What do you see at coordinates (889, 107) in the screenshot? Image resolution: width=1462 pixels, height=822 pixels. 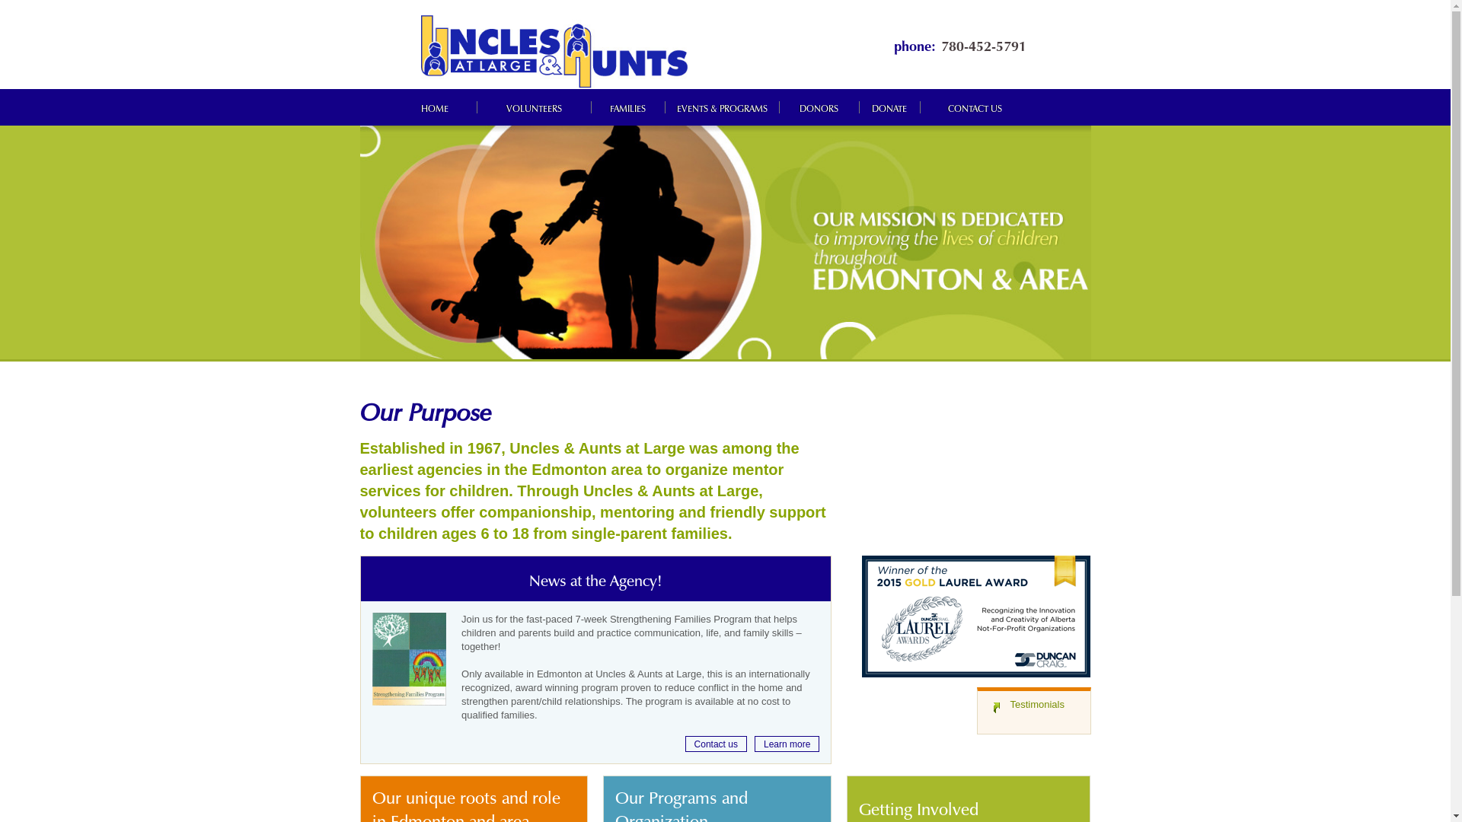 I see `DONATE` at bounding box center [889, 107].